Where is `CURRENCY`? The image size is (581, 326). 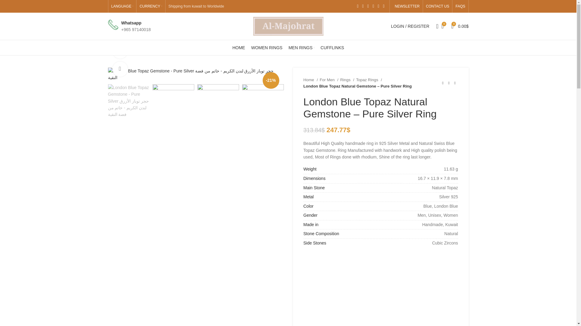
CURRENCY is located at coordinates (151, 6).